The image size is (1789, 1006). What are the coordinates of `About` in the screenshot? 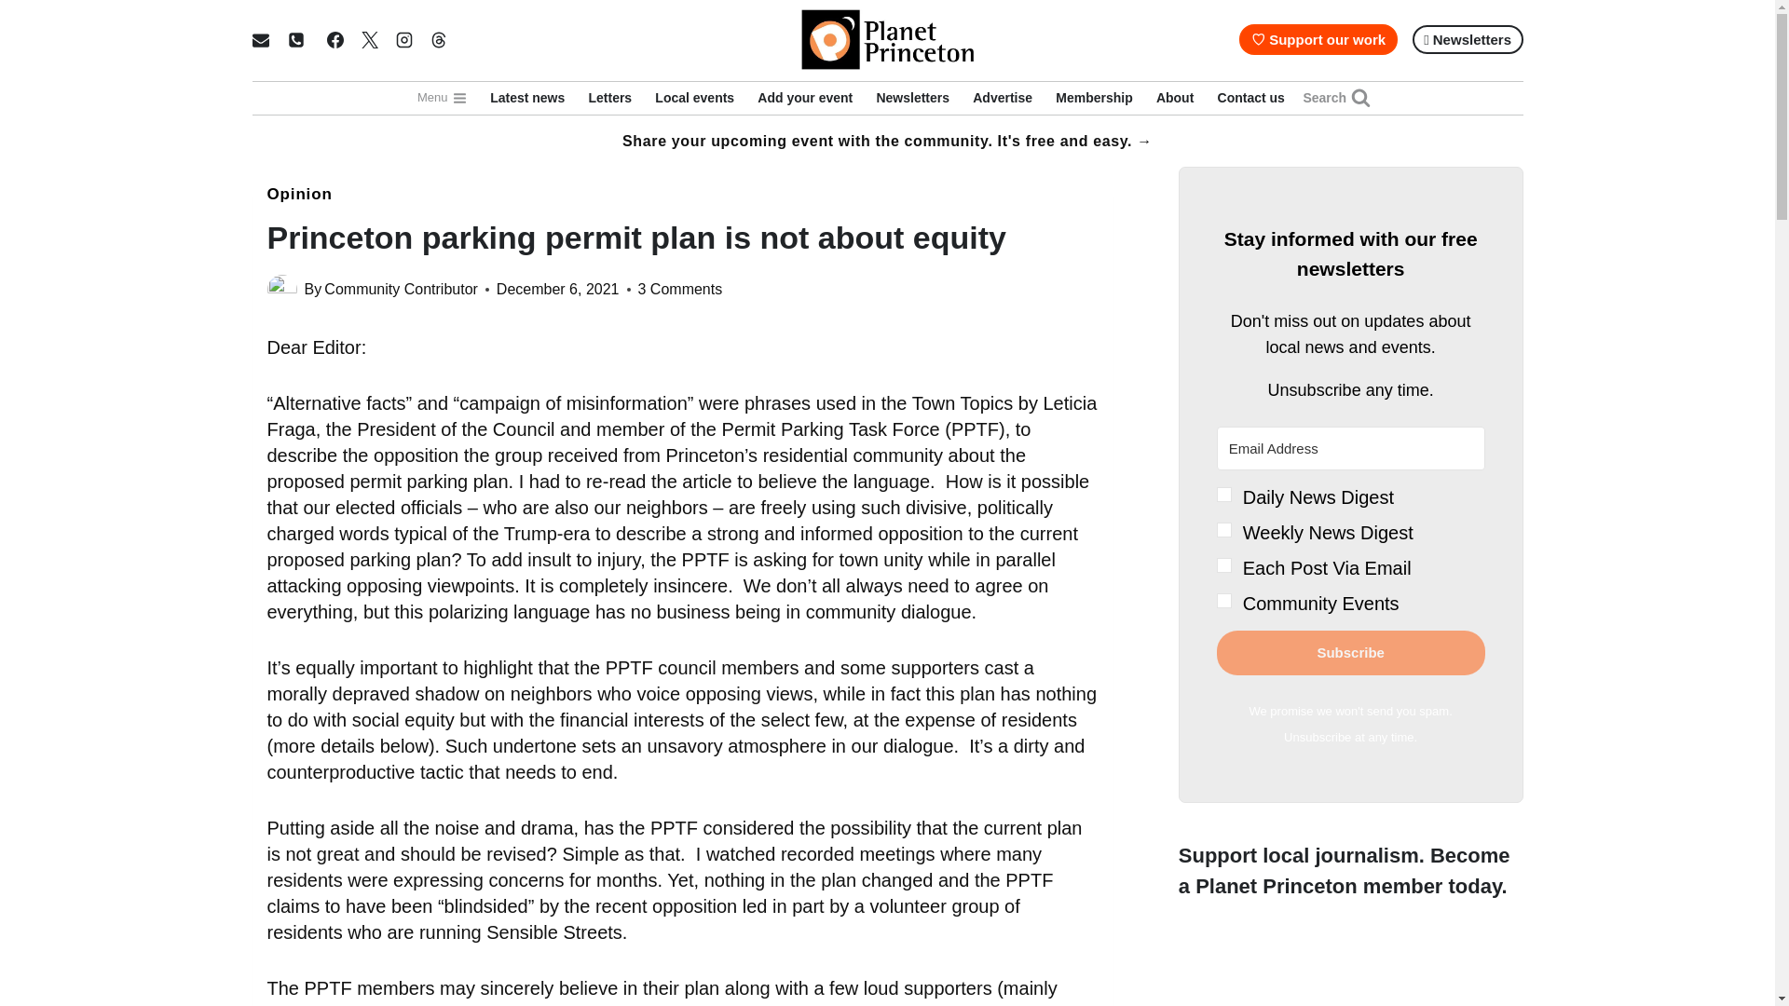 It's located at (1175, 98).